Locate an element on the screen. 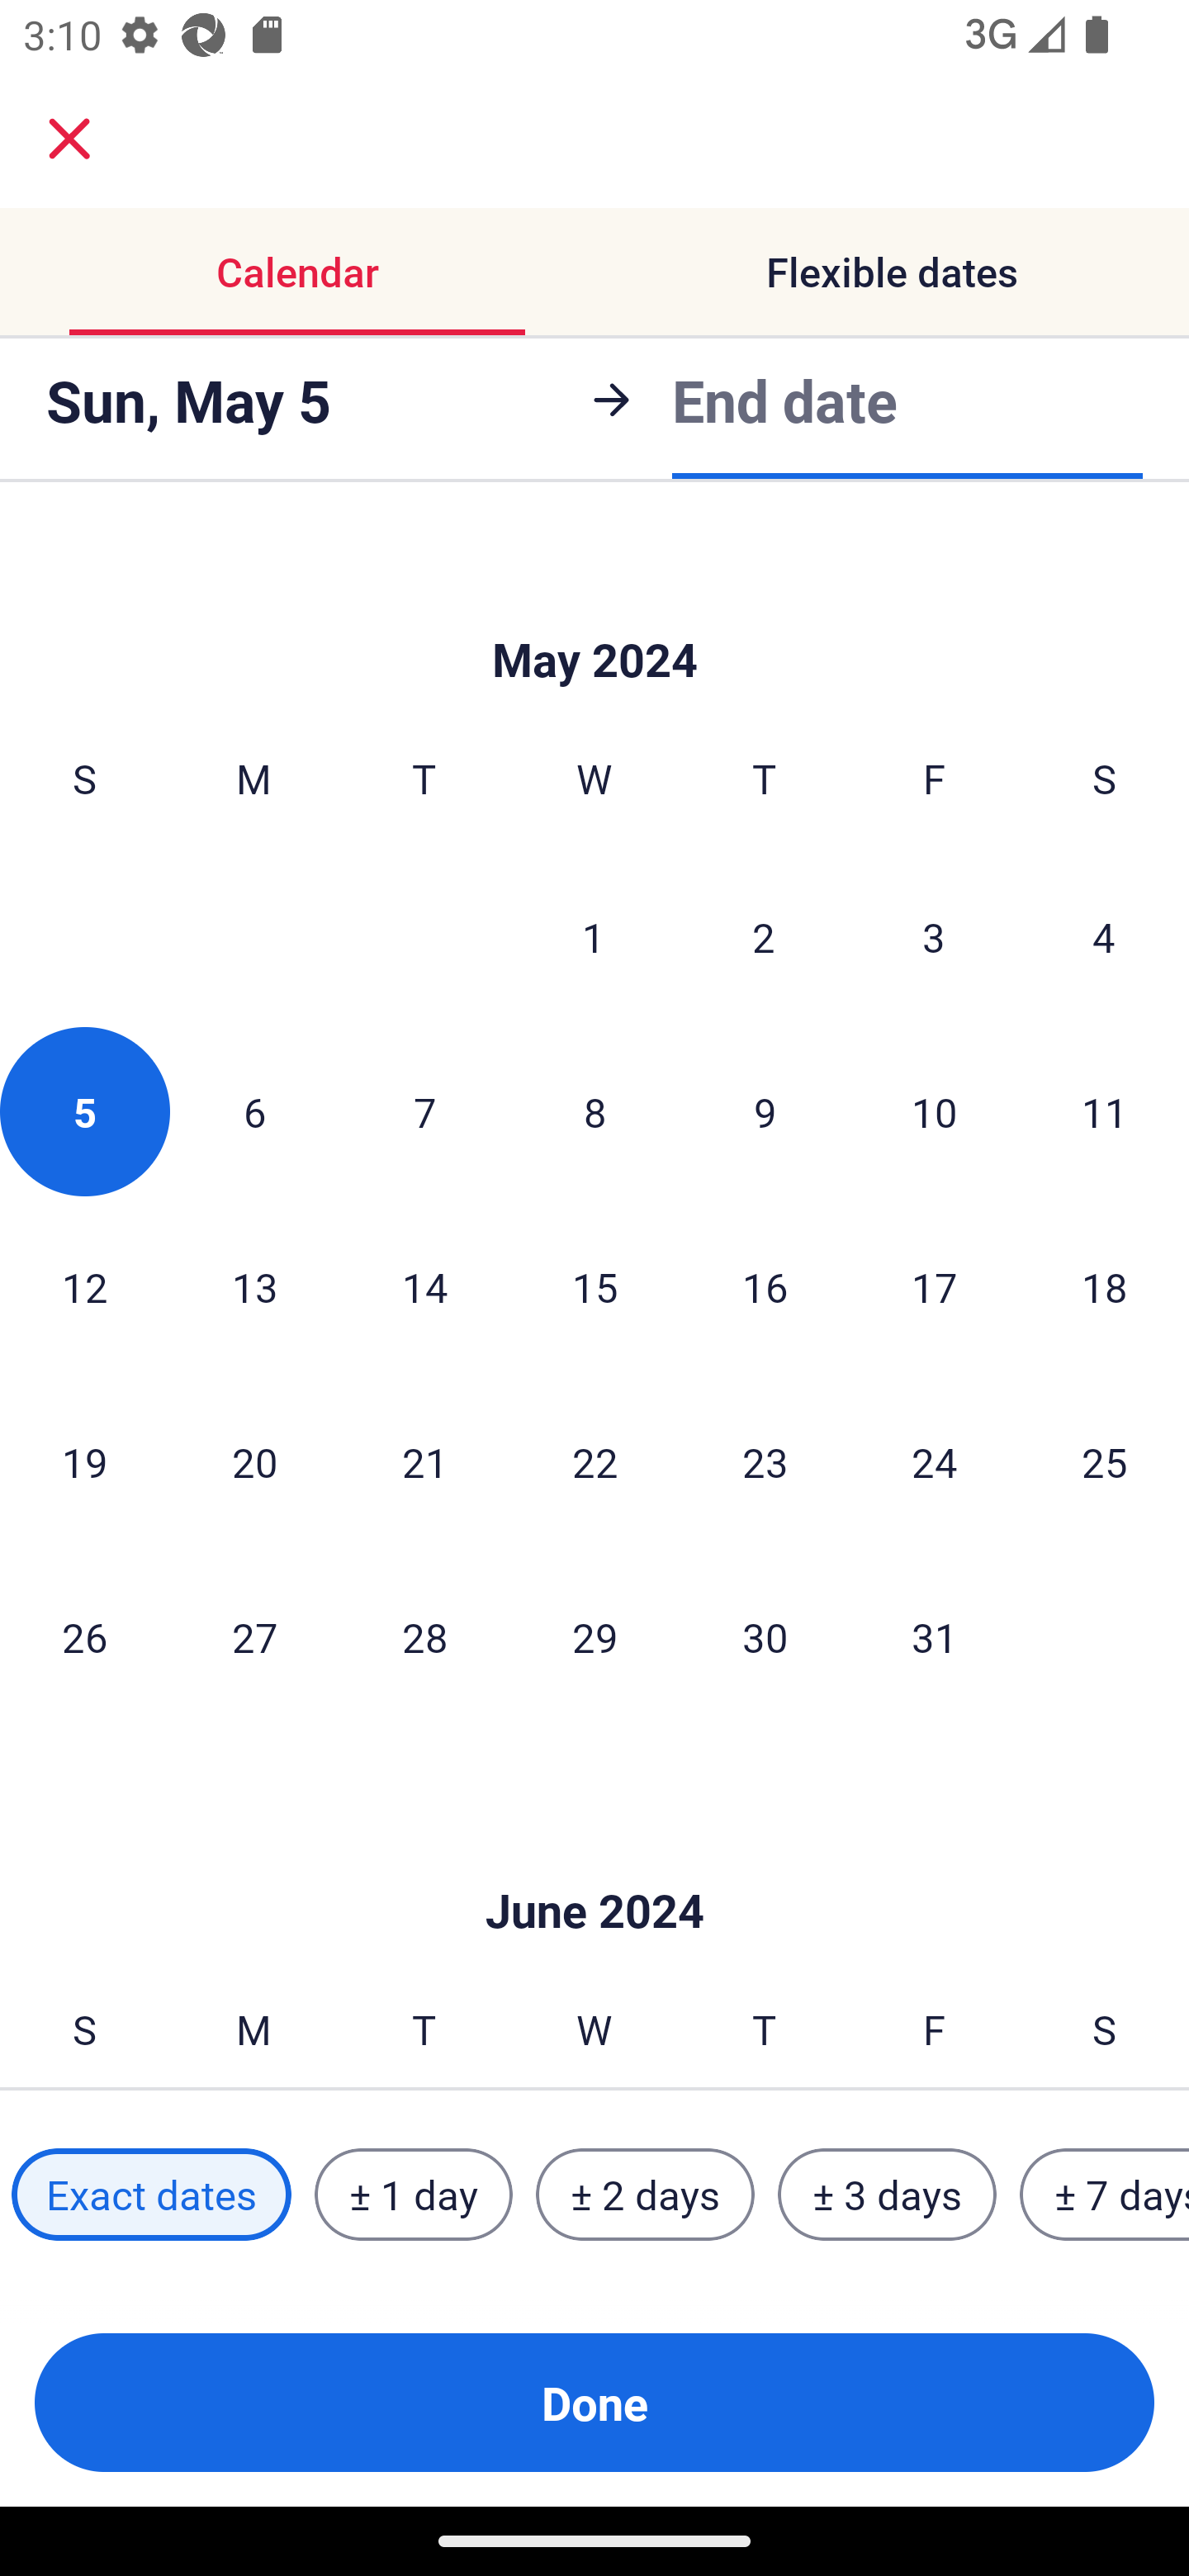 Image resolution: width=1189 pixels, height=2576 pixels. 13 Monday, May 13, 2024 is located at coordinates (254, 1286).